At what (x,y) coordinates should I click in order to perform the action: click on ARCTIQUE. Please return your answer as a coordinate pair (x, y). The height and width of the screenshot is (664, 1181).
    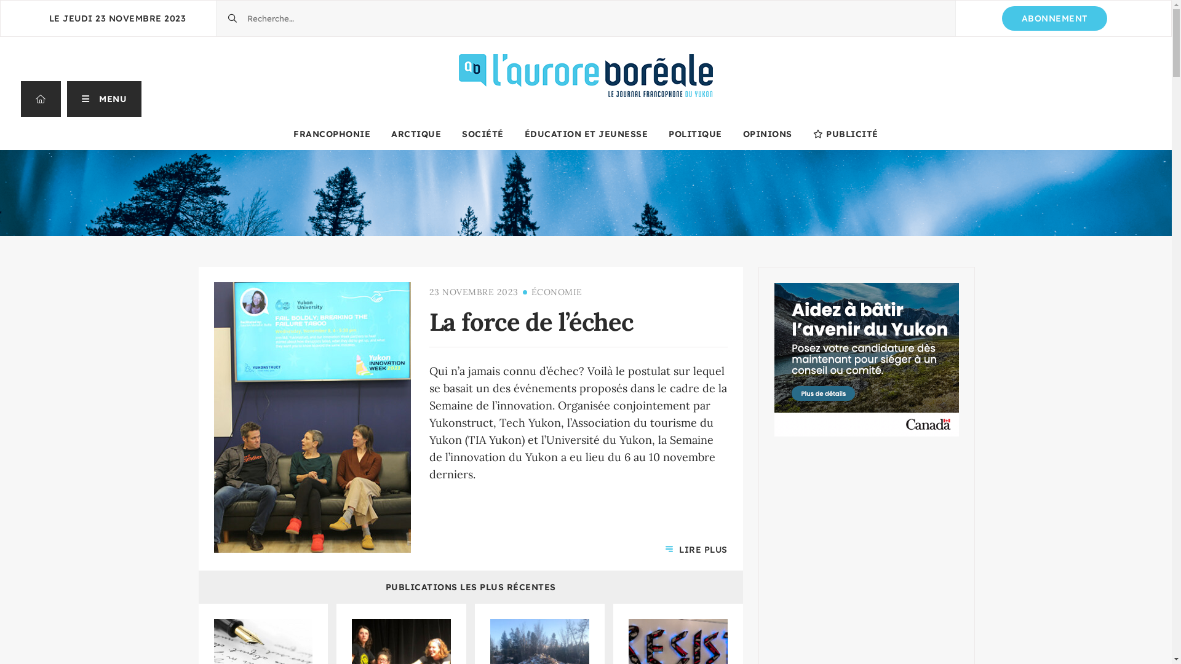
    Looking at the image, I should click on (416, 134).